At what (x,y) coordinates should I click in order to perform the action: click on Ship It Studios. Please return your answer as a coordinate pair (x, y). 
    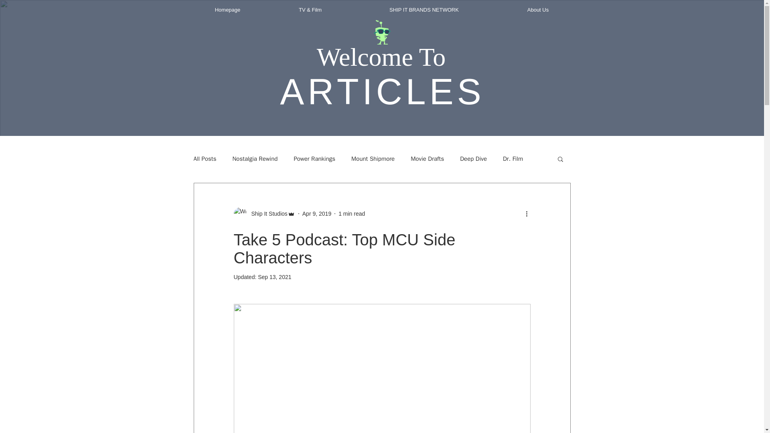
    Looking at the image, I should click on (267, 213).